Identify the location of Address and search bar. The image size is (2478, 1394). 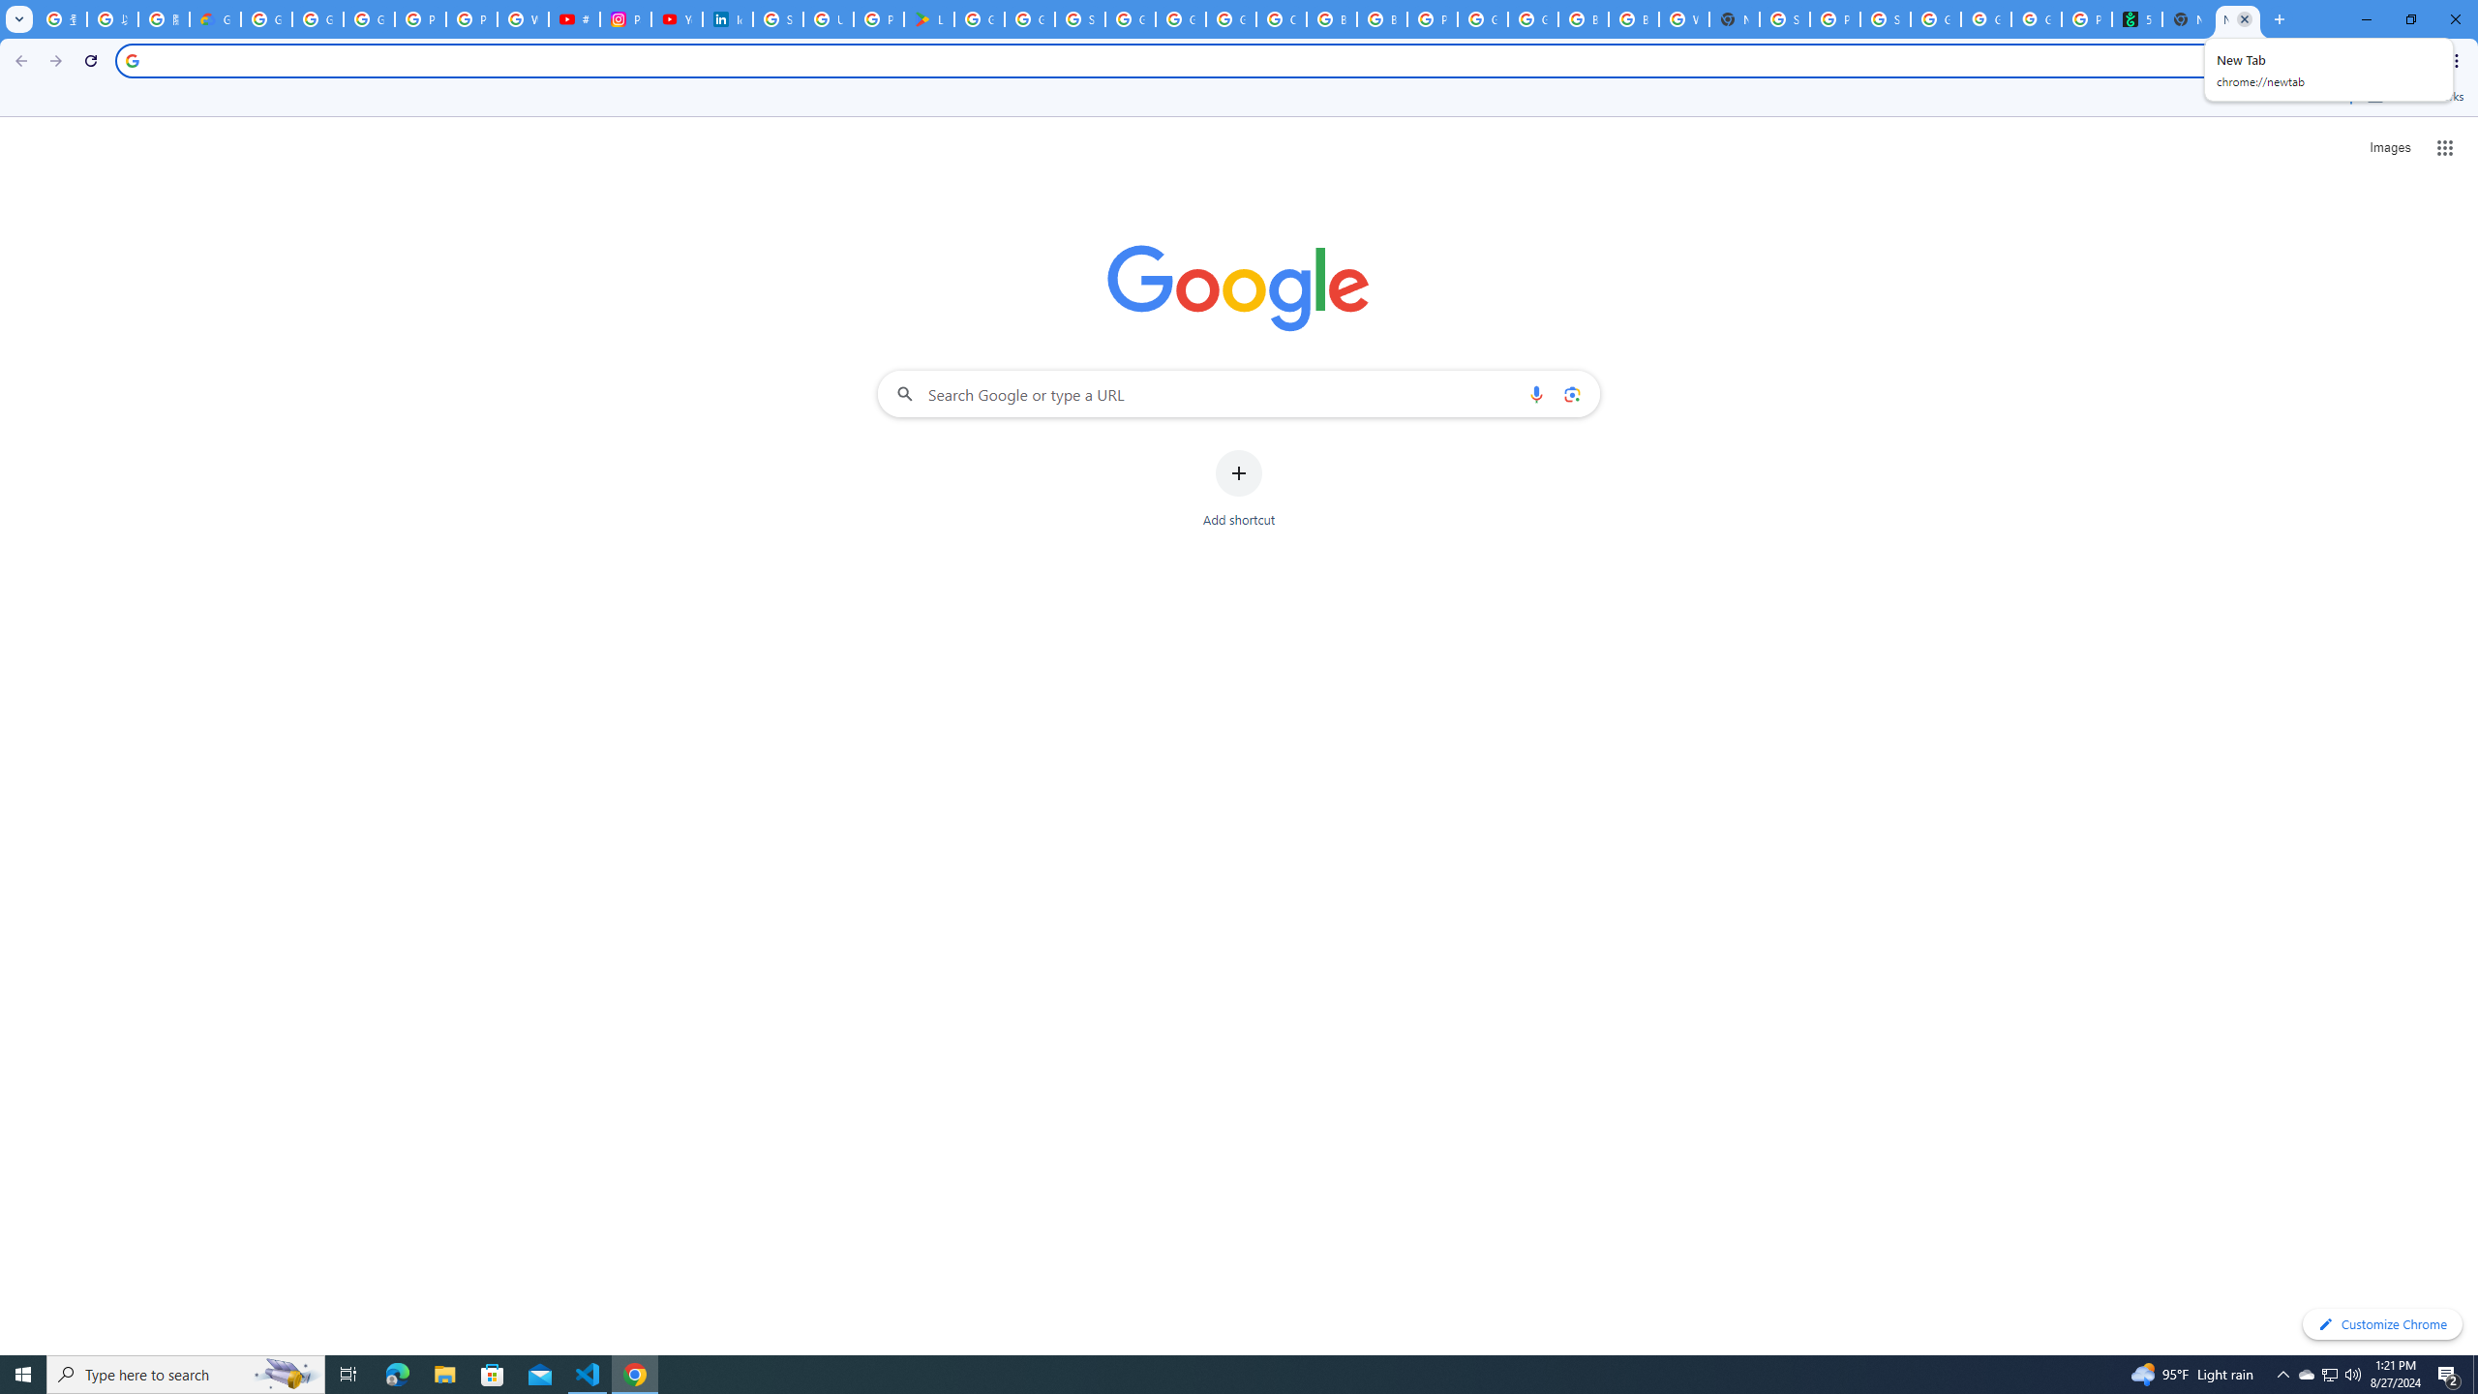
(1235, 60).